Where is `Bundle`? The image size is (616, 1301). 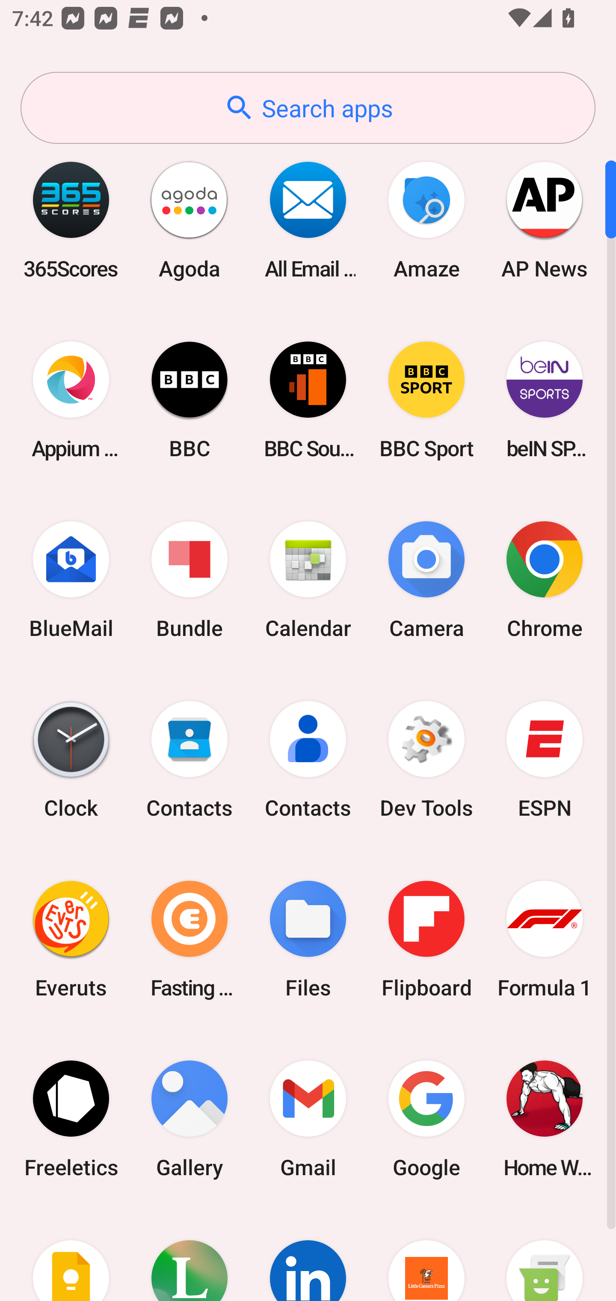
Bundle is located at coordinates (190, 580).